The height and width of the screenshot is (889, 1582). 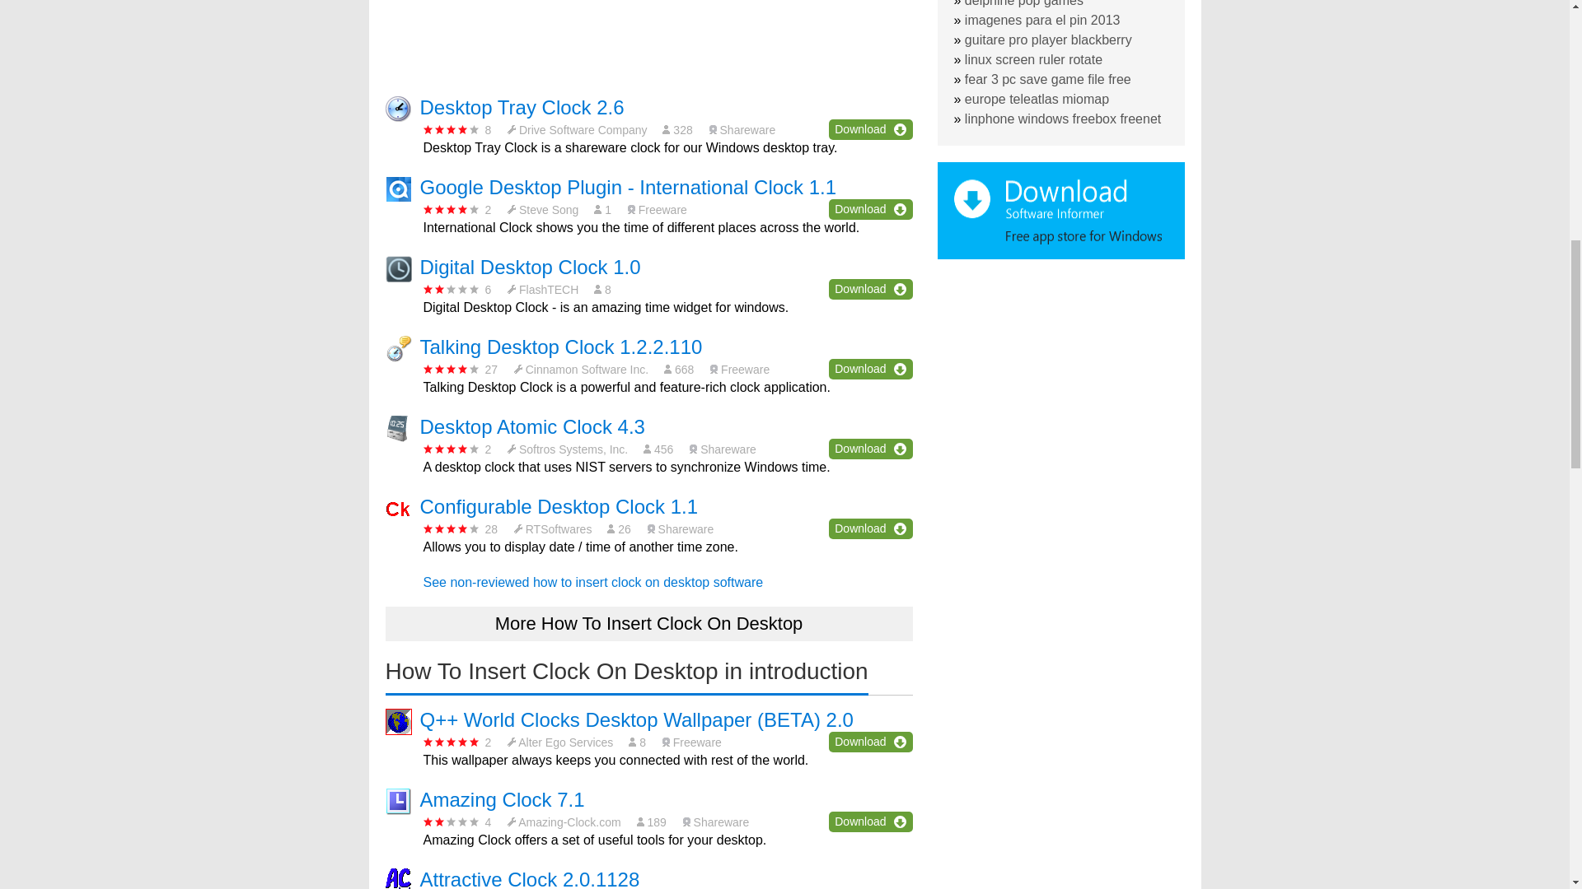 I want to click on Download, so click(x=870, y=209).